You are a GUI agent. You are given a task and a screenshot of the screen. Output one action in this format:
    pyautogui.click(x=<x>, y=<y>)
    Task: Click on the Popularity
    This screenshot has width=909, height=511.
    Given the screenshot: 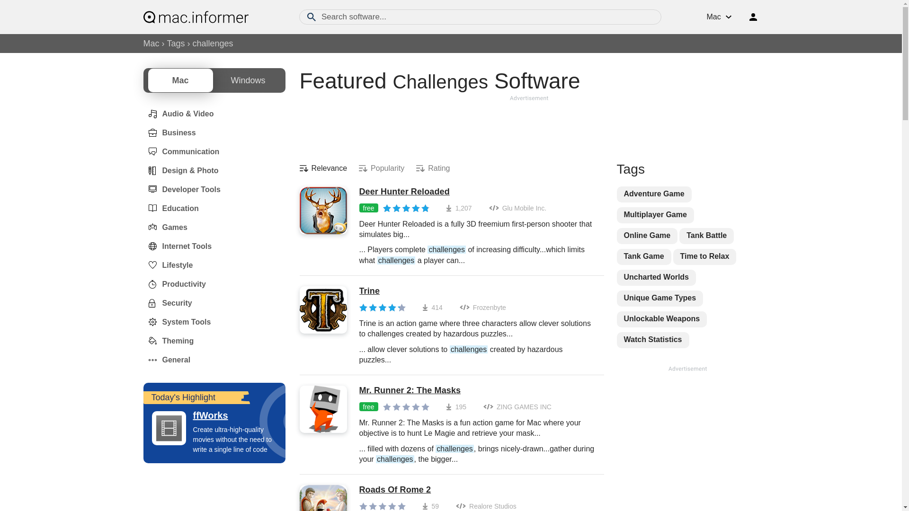 What is the action you would take?
    pyautogui.click(x=382, y=168)
    